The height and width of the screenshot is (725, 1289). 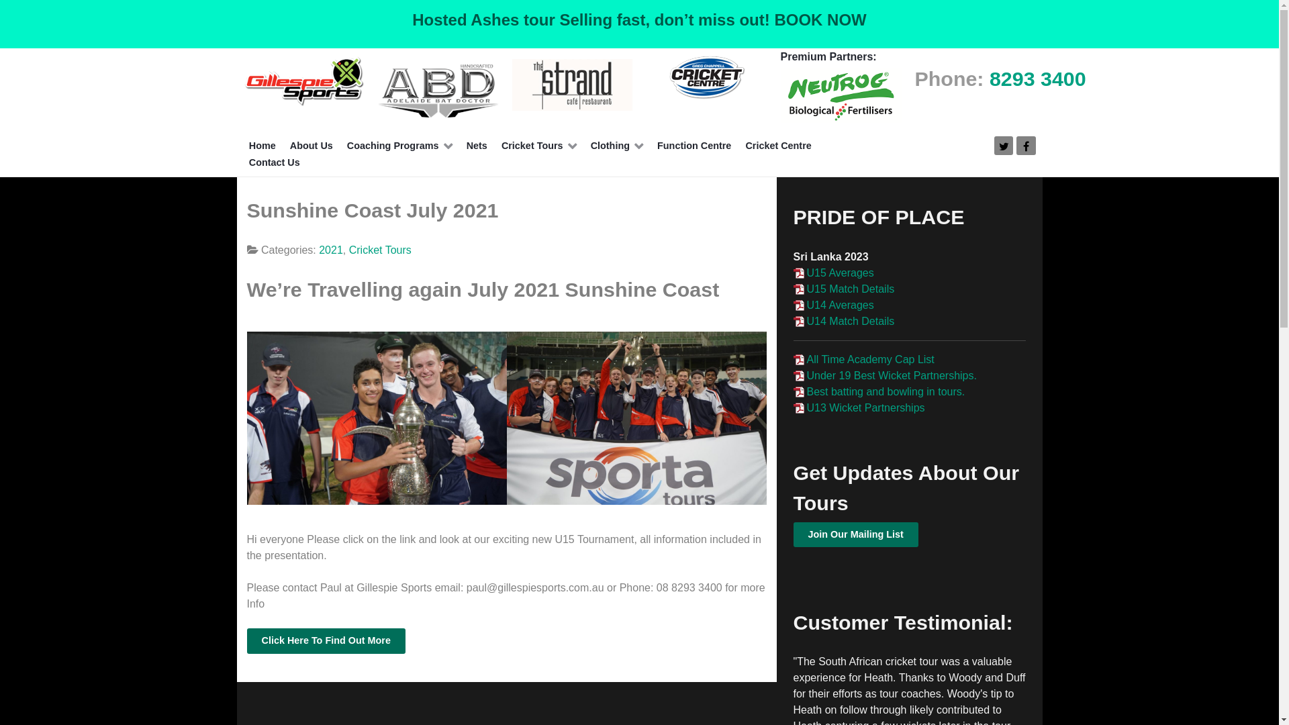 I want to click on Function Centre, so click(x=694, y=146).